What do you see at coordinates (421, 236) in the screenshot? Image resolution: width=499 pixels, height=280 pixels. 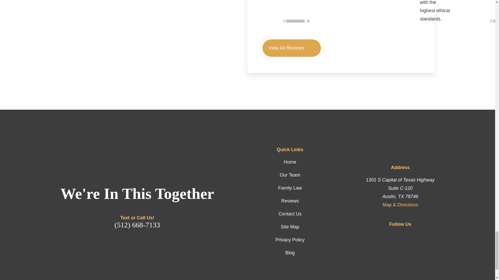 I see `Avvo` at bounding box center [421, 236].